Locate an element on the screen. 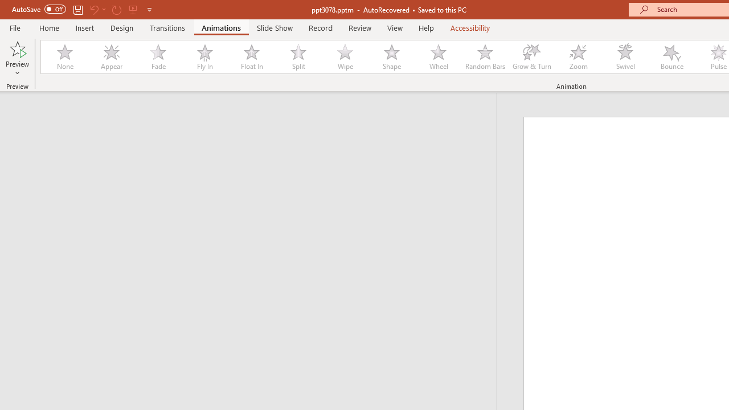 The width and height of the screenshot is (729, 410). File Tab is located at coordinates (15, 27).